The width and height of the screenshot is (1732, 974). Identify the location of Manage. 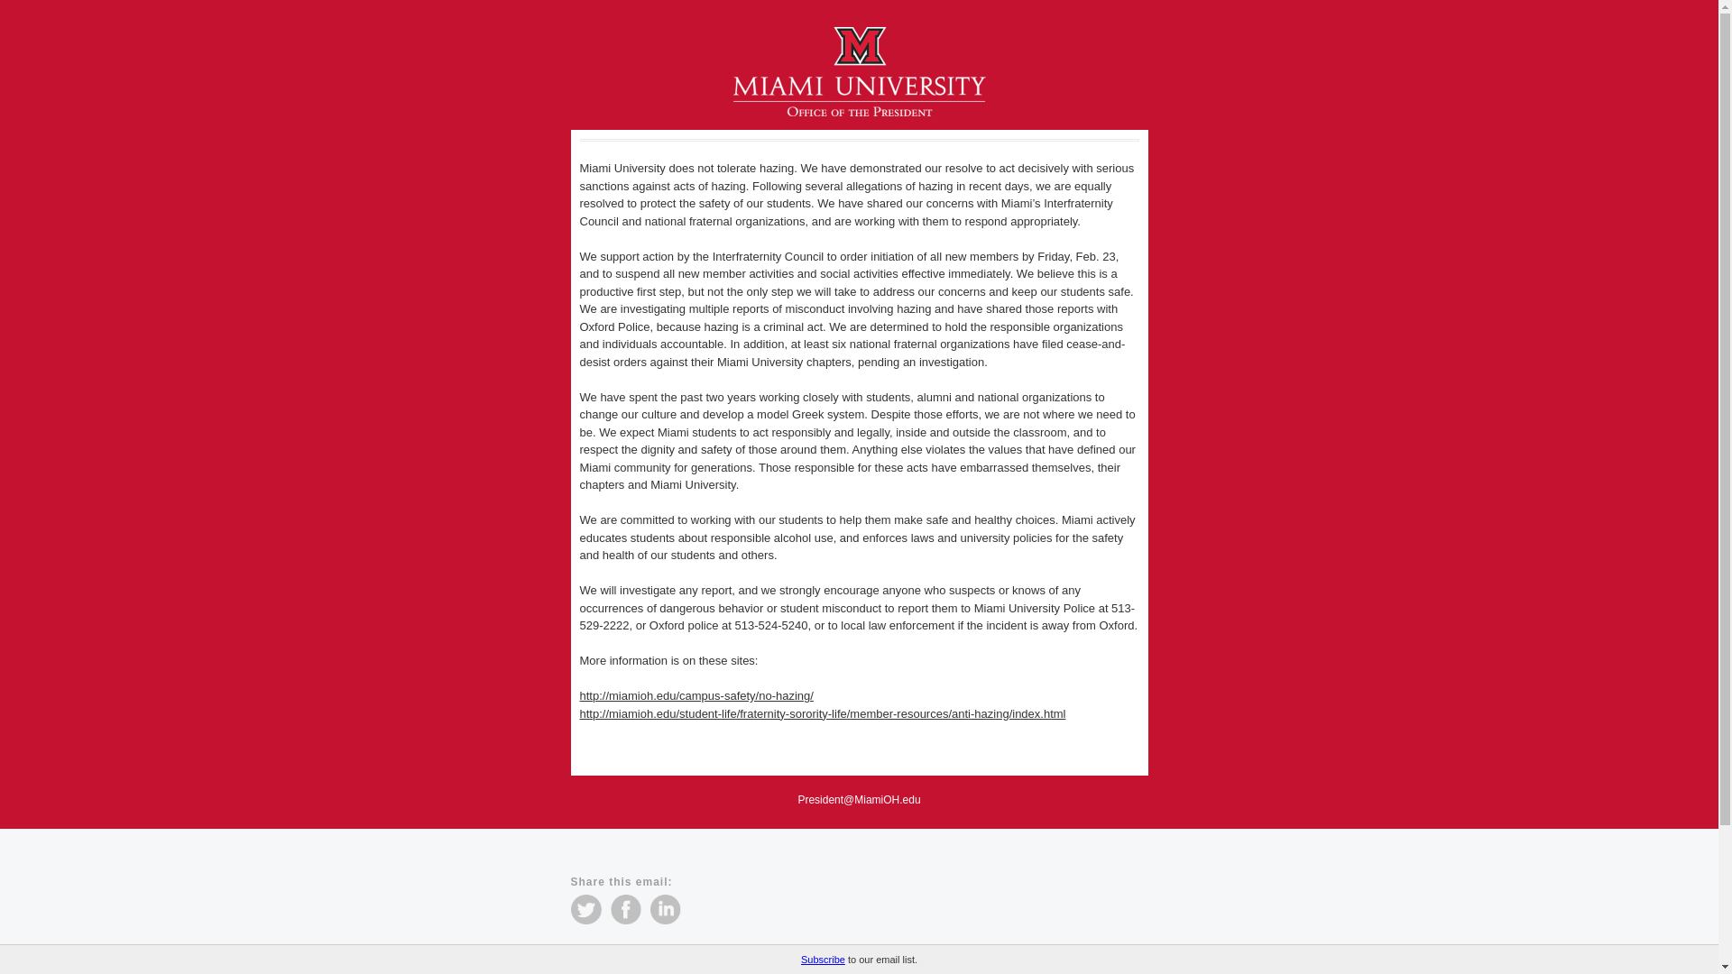
(588, 950).